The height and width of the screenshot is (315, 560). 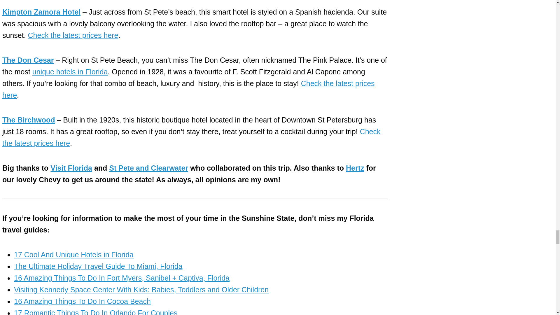 I want to click on unique hotels in Florida, so click(x=70, y=72).